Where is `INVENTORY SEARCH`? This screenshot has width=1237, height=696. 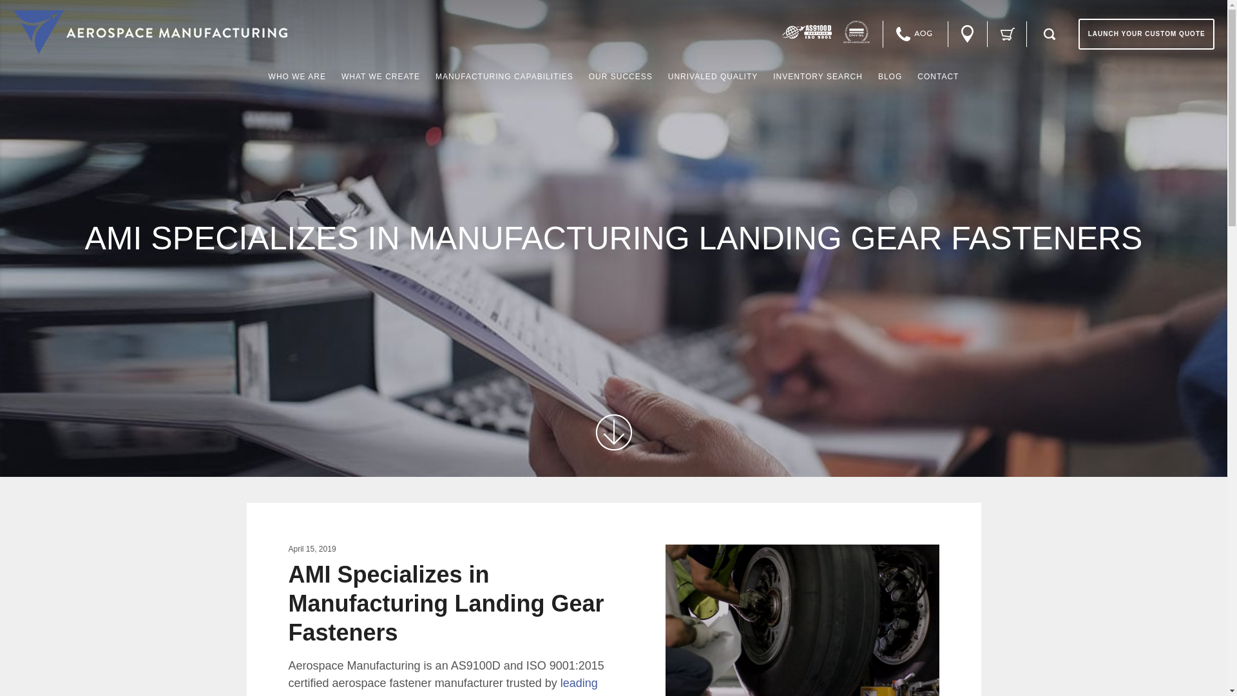 INVENTORY SEARCH is located at coordinates (818, 75).